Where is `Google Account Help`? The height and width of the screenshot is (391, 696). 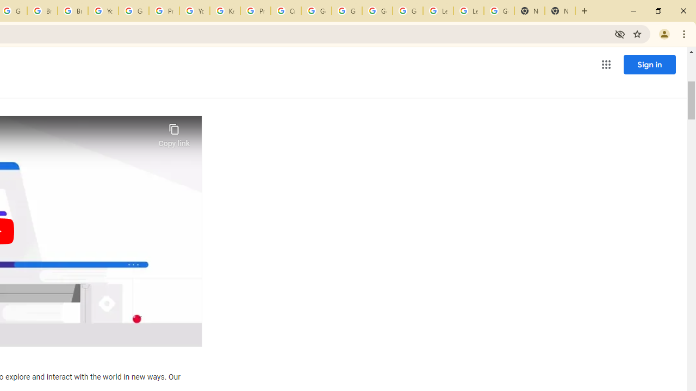 Google Account Help is located at coordinates (316, 11).